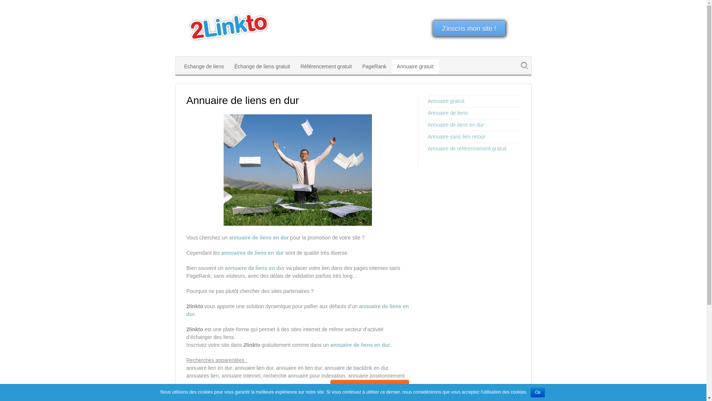 This screenshot has height=401, width=712. What do you see at coordinates (415, 66) in the screenshot?
I see `Annuaire gratuit` at bounding box center [415, 66].